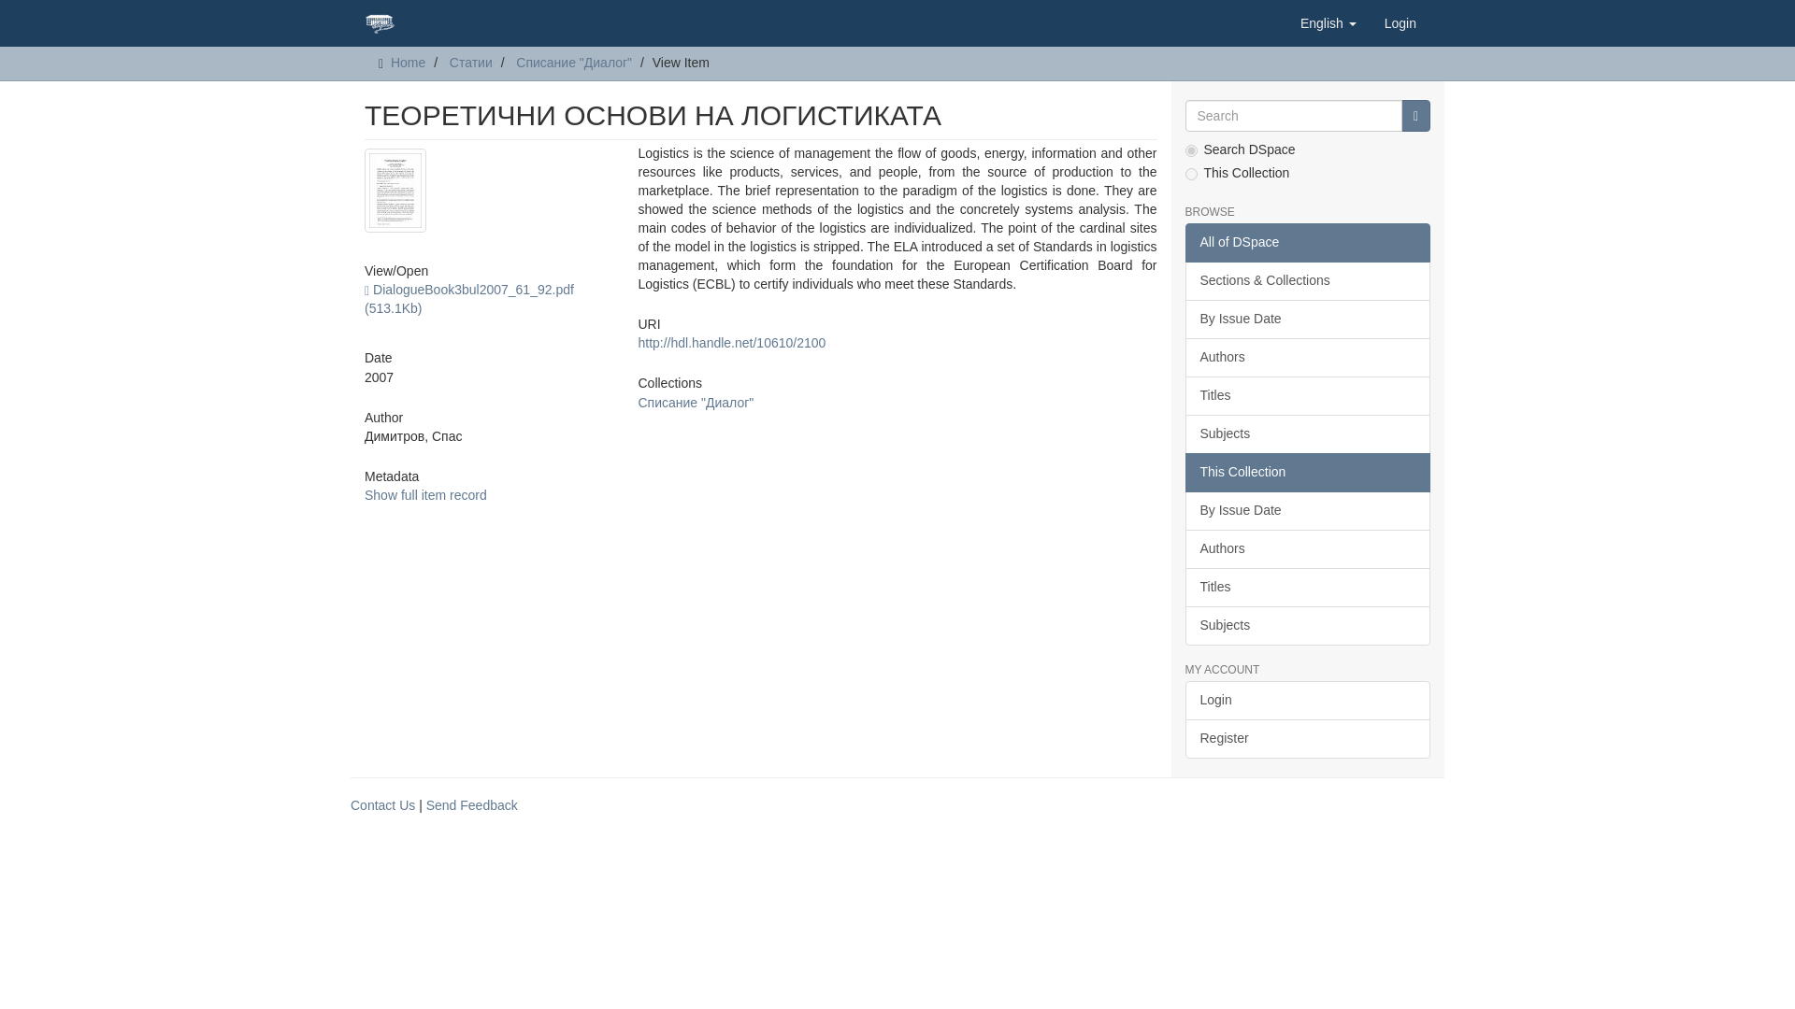 The height and width of the screenshot is (1009, 1795). Describe the element at coordinates (1307, 319) in the screenshot. I see `By Issue Date` at that location.